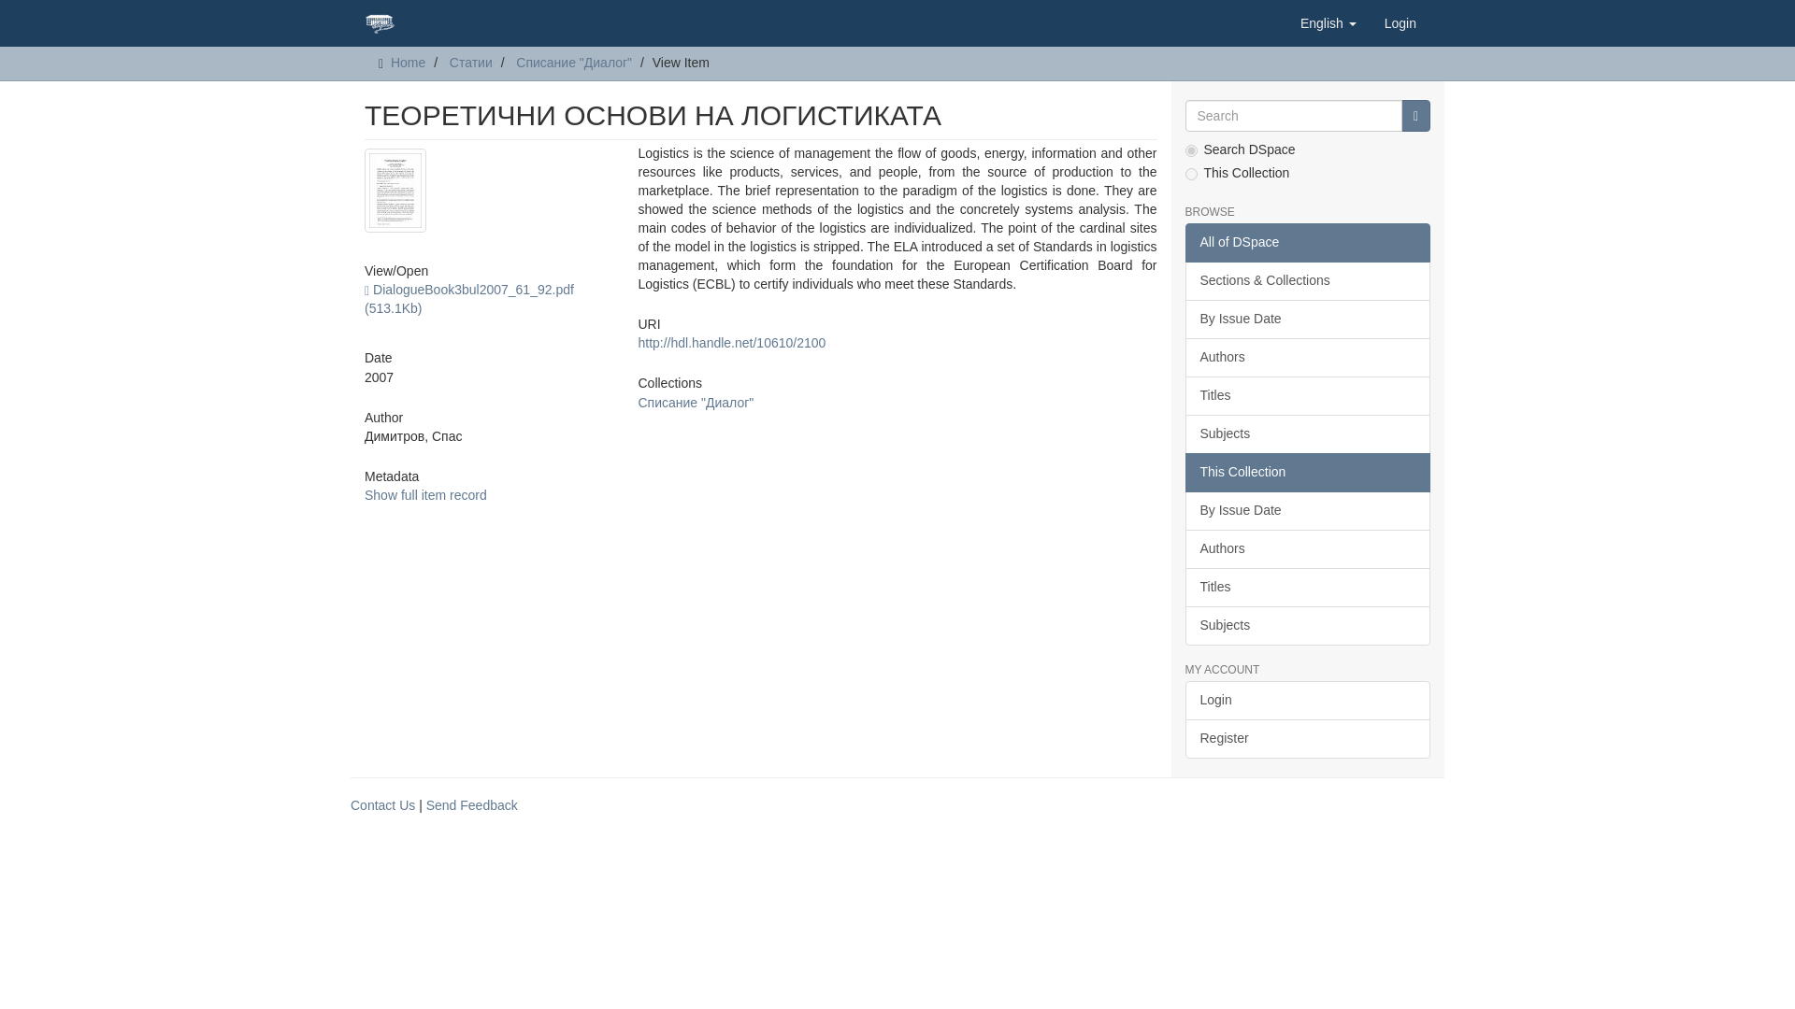 The height and width of the screenshot is (1009, 1795). Describe the element at coordinates (1307, 319) in the screenshot. I see `By Issue Date` at that location.